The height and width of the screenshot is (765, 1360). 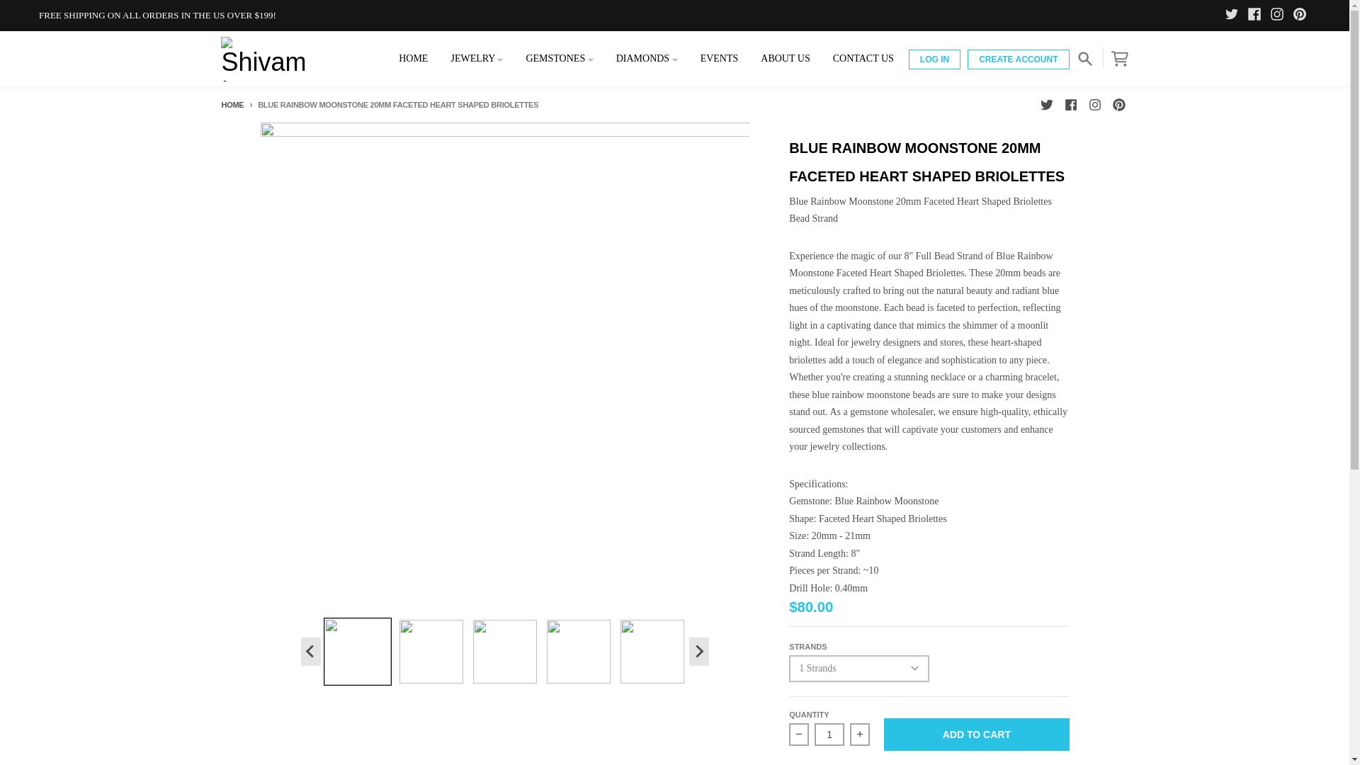 What do you see at coordinates (1234, 15) in the screenshot?
I see `Twitter - Shivam Imports` at bounding box center [1234, 15].